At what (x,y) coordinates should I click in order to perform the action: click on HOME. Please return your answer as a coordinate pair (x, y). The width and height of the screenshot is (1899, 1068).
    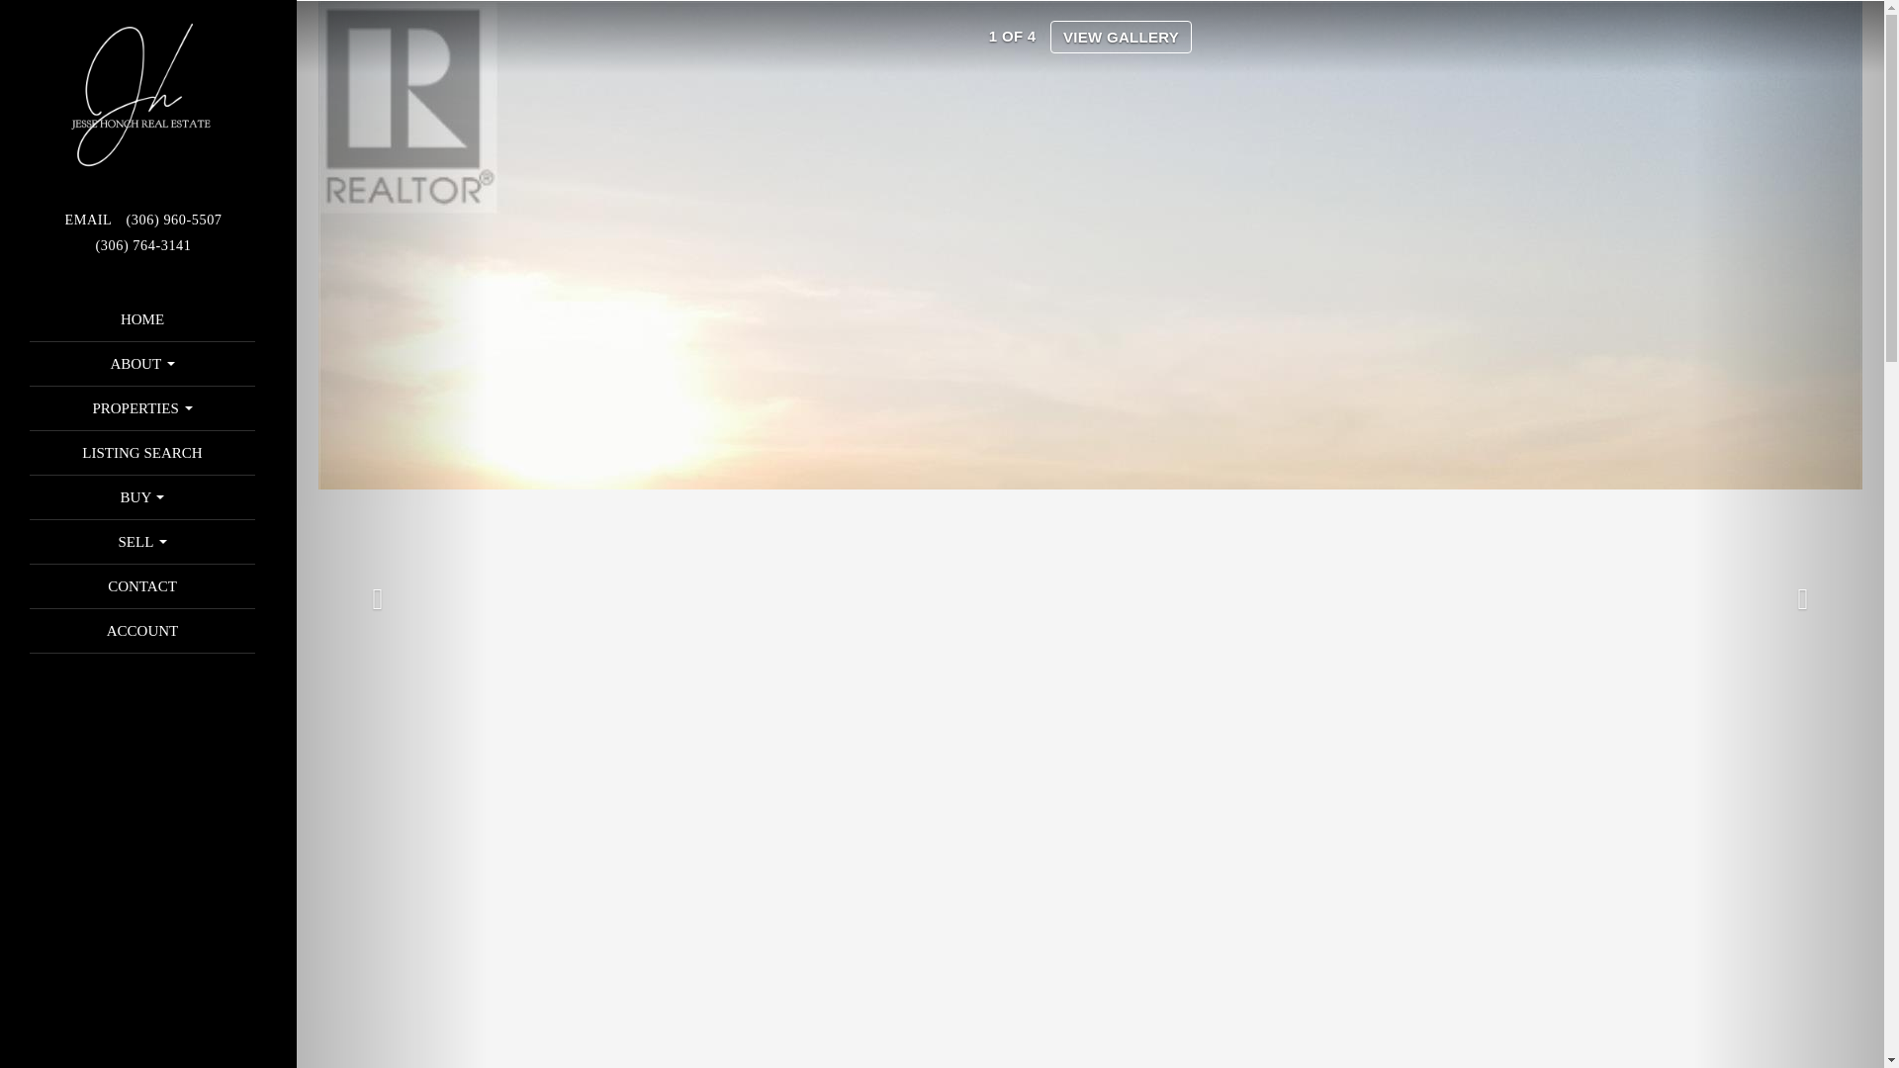
    Looking at the image, I should click on (142, 318).